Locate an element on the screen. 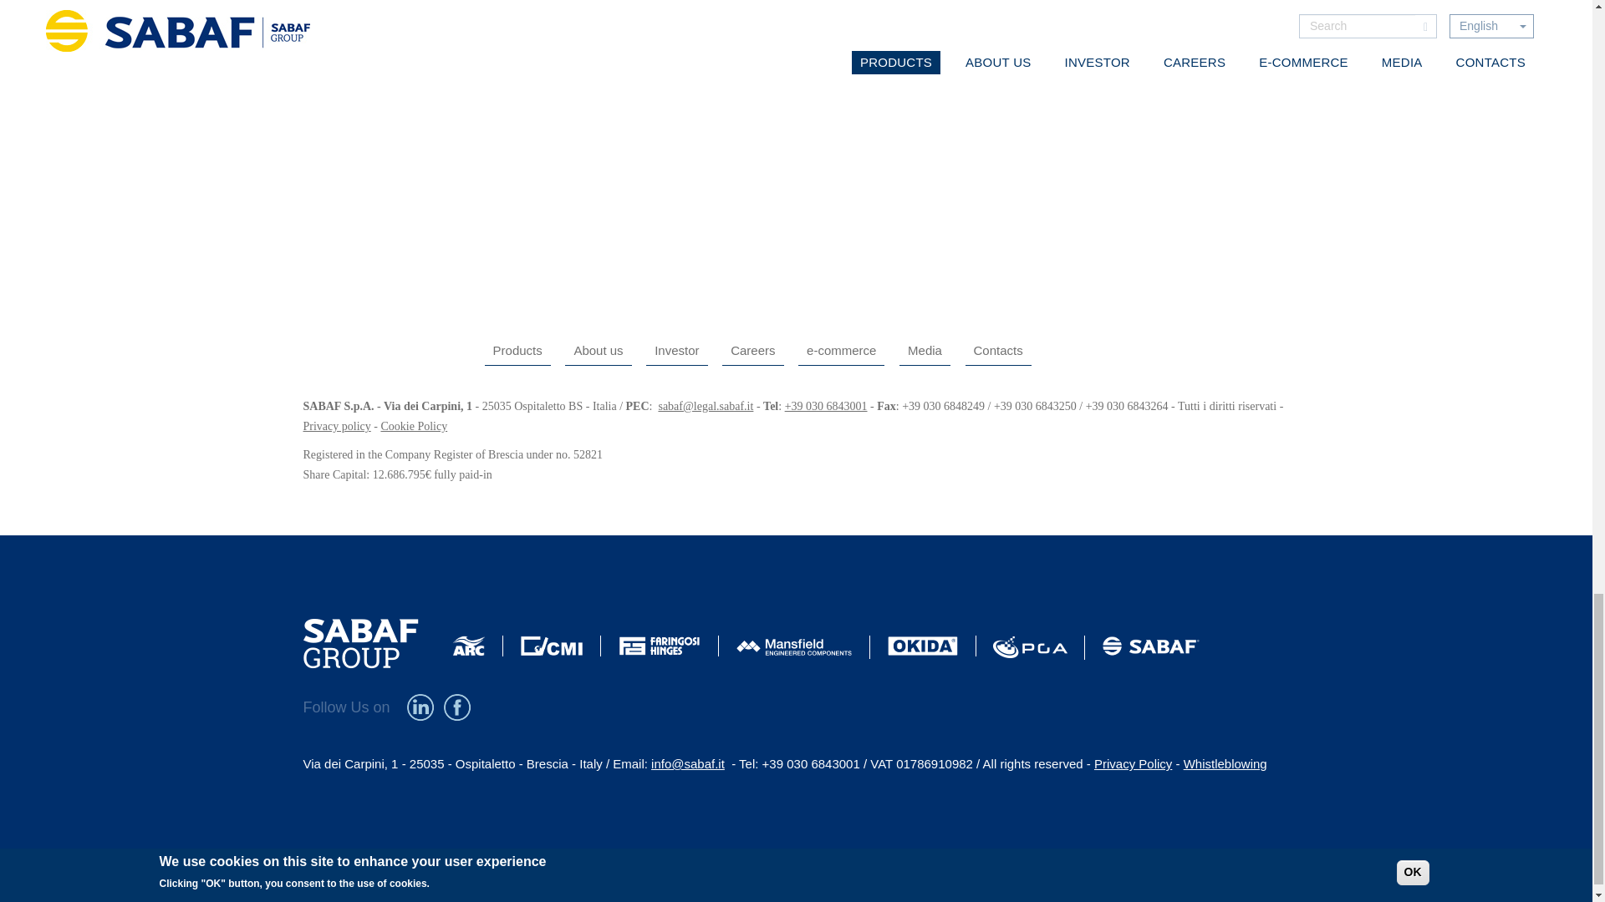  About us is located at coordinates (597, 350).